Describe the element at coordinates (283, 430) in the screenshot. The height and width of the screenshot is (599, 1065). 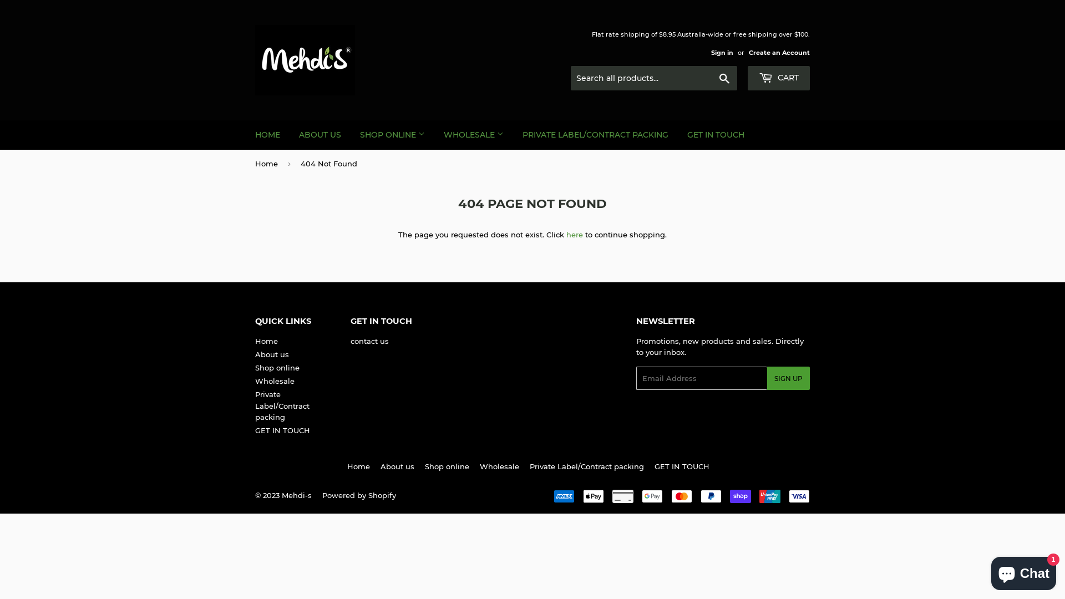
I see `GET IN TOUCH` at that location.